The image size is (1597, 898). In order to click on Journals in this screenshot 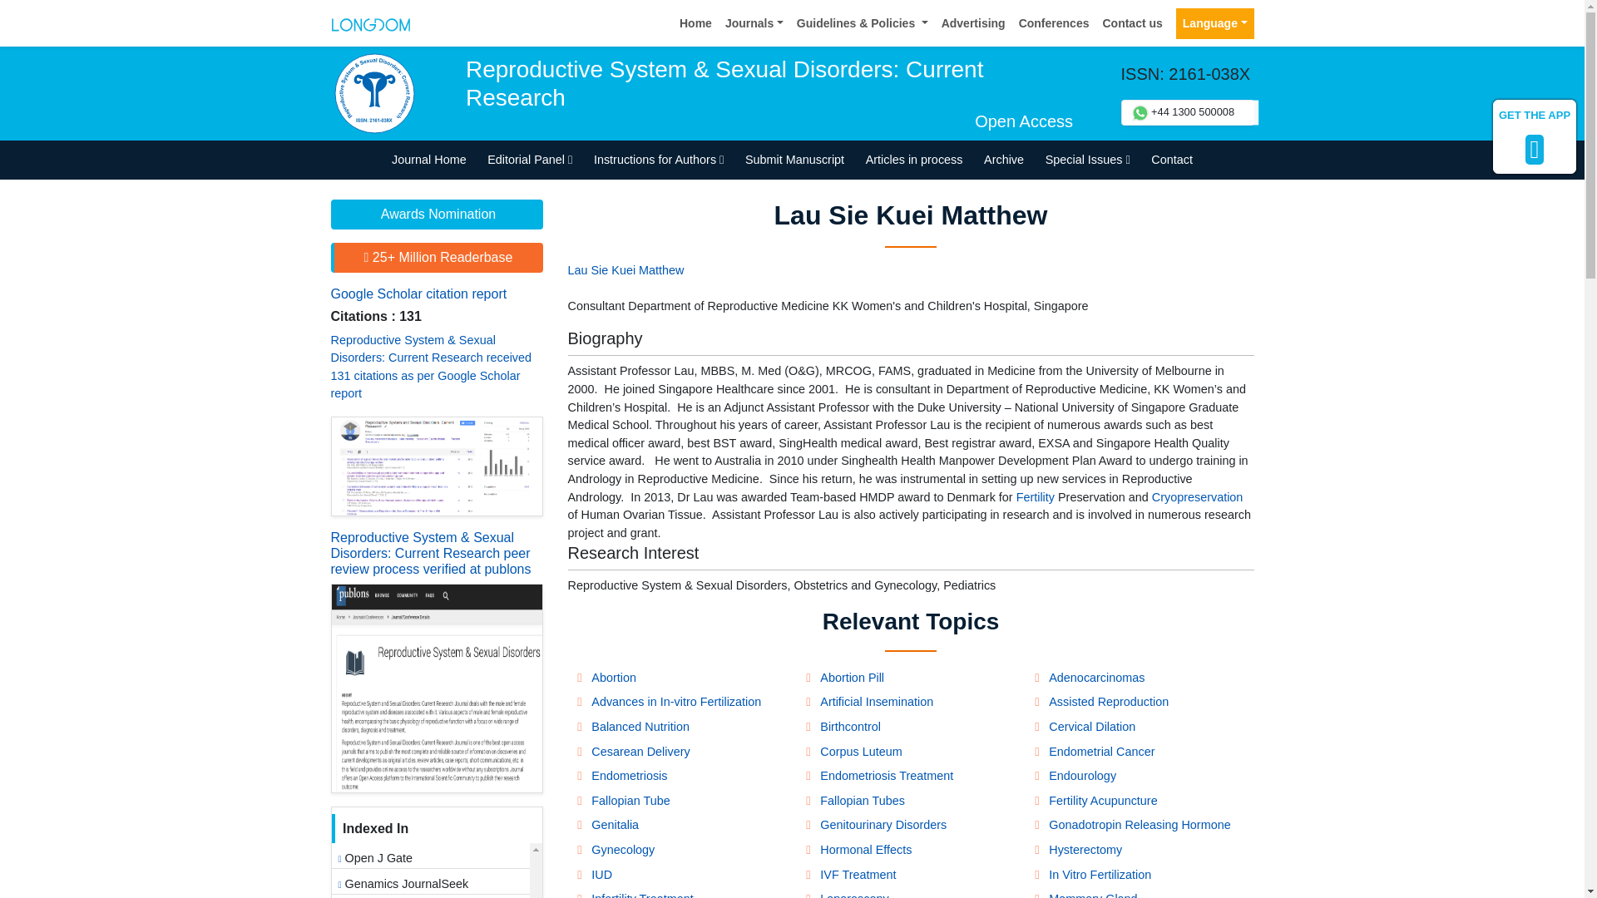, I will do `click(754, 23)`.